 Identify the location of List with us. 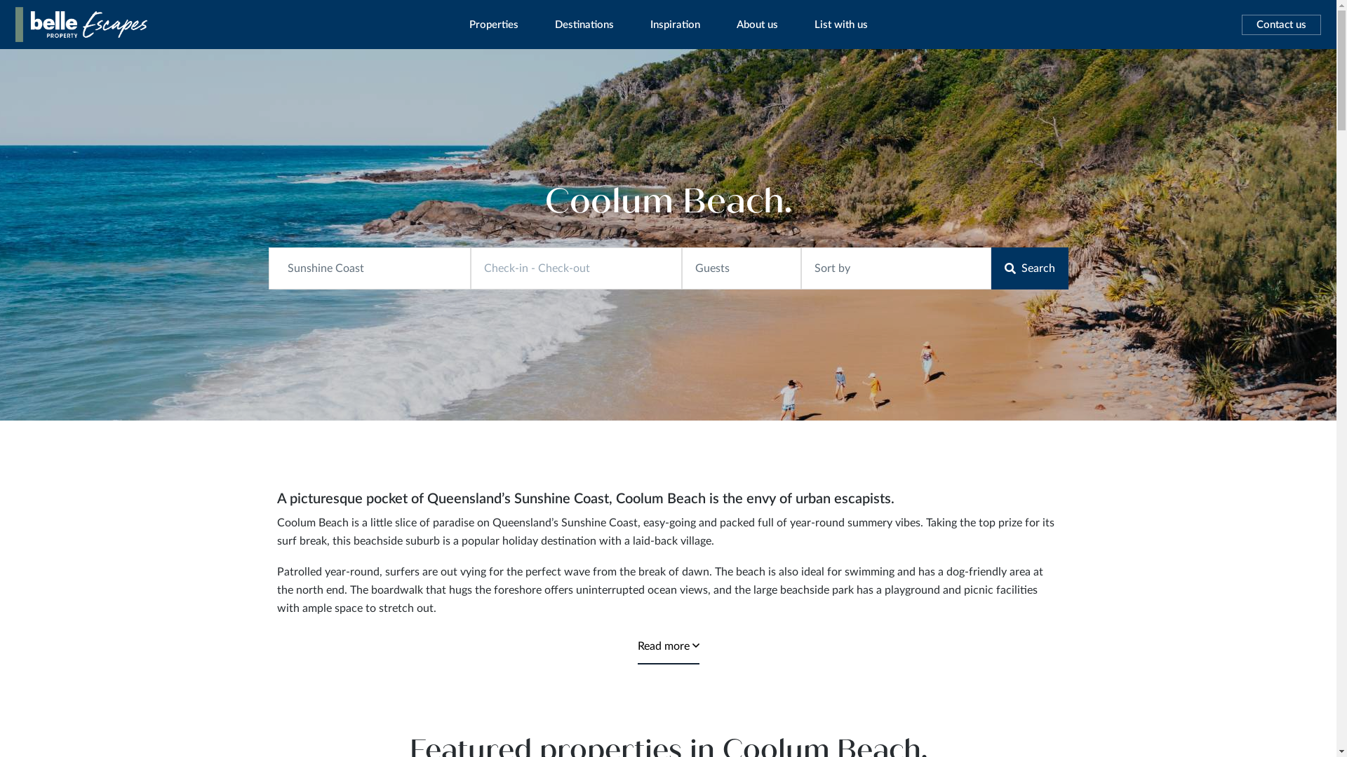
(841, 25).